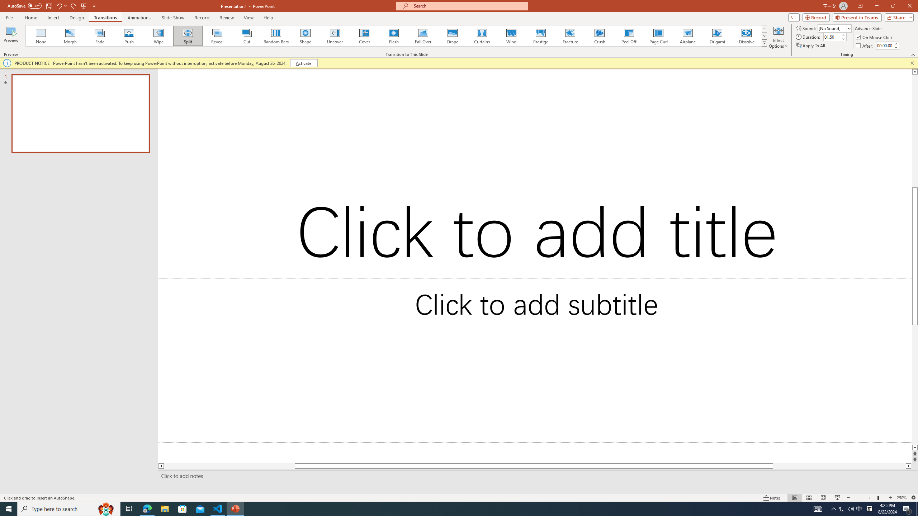 The width and height of the screenshot is (918, 516). I want to click on On Mouse Click, so click(875, 37).